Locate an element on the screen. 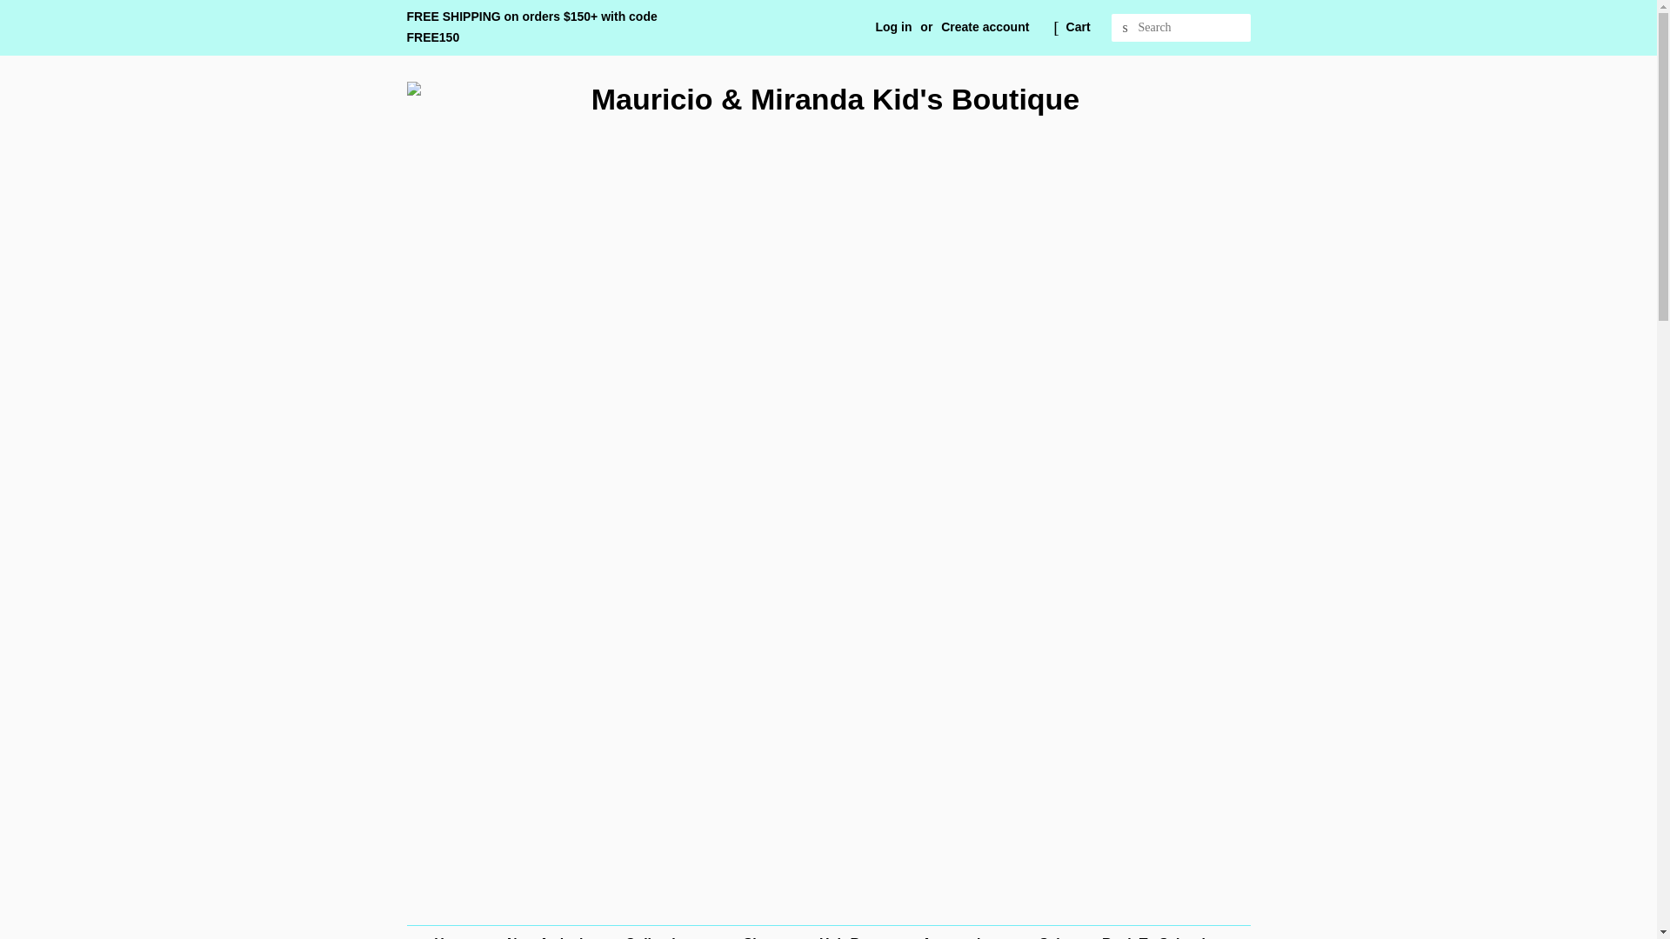  Collections is located at coordinates (670, 932).